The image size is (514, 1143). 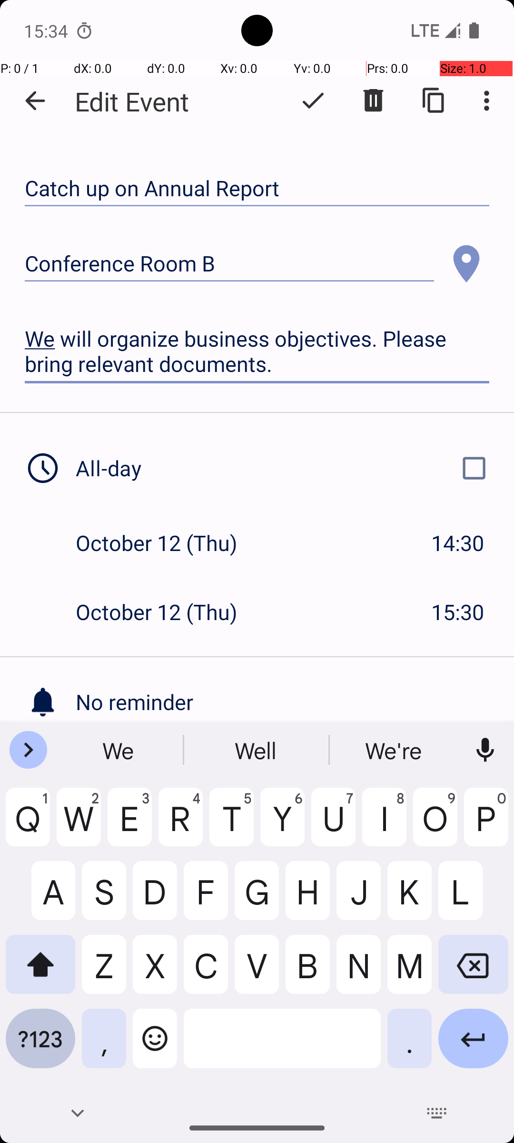 I want to click on We will organize business objectives. Please bring relevant documents., so click(x=257, y=351).